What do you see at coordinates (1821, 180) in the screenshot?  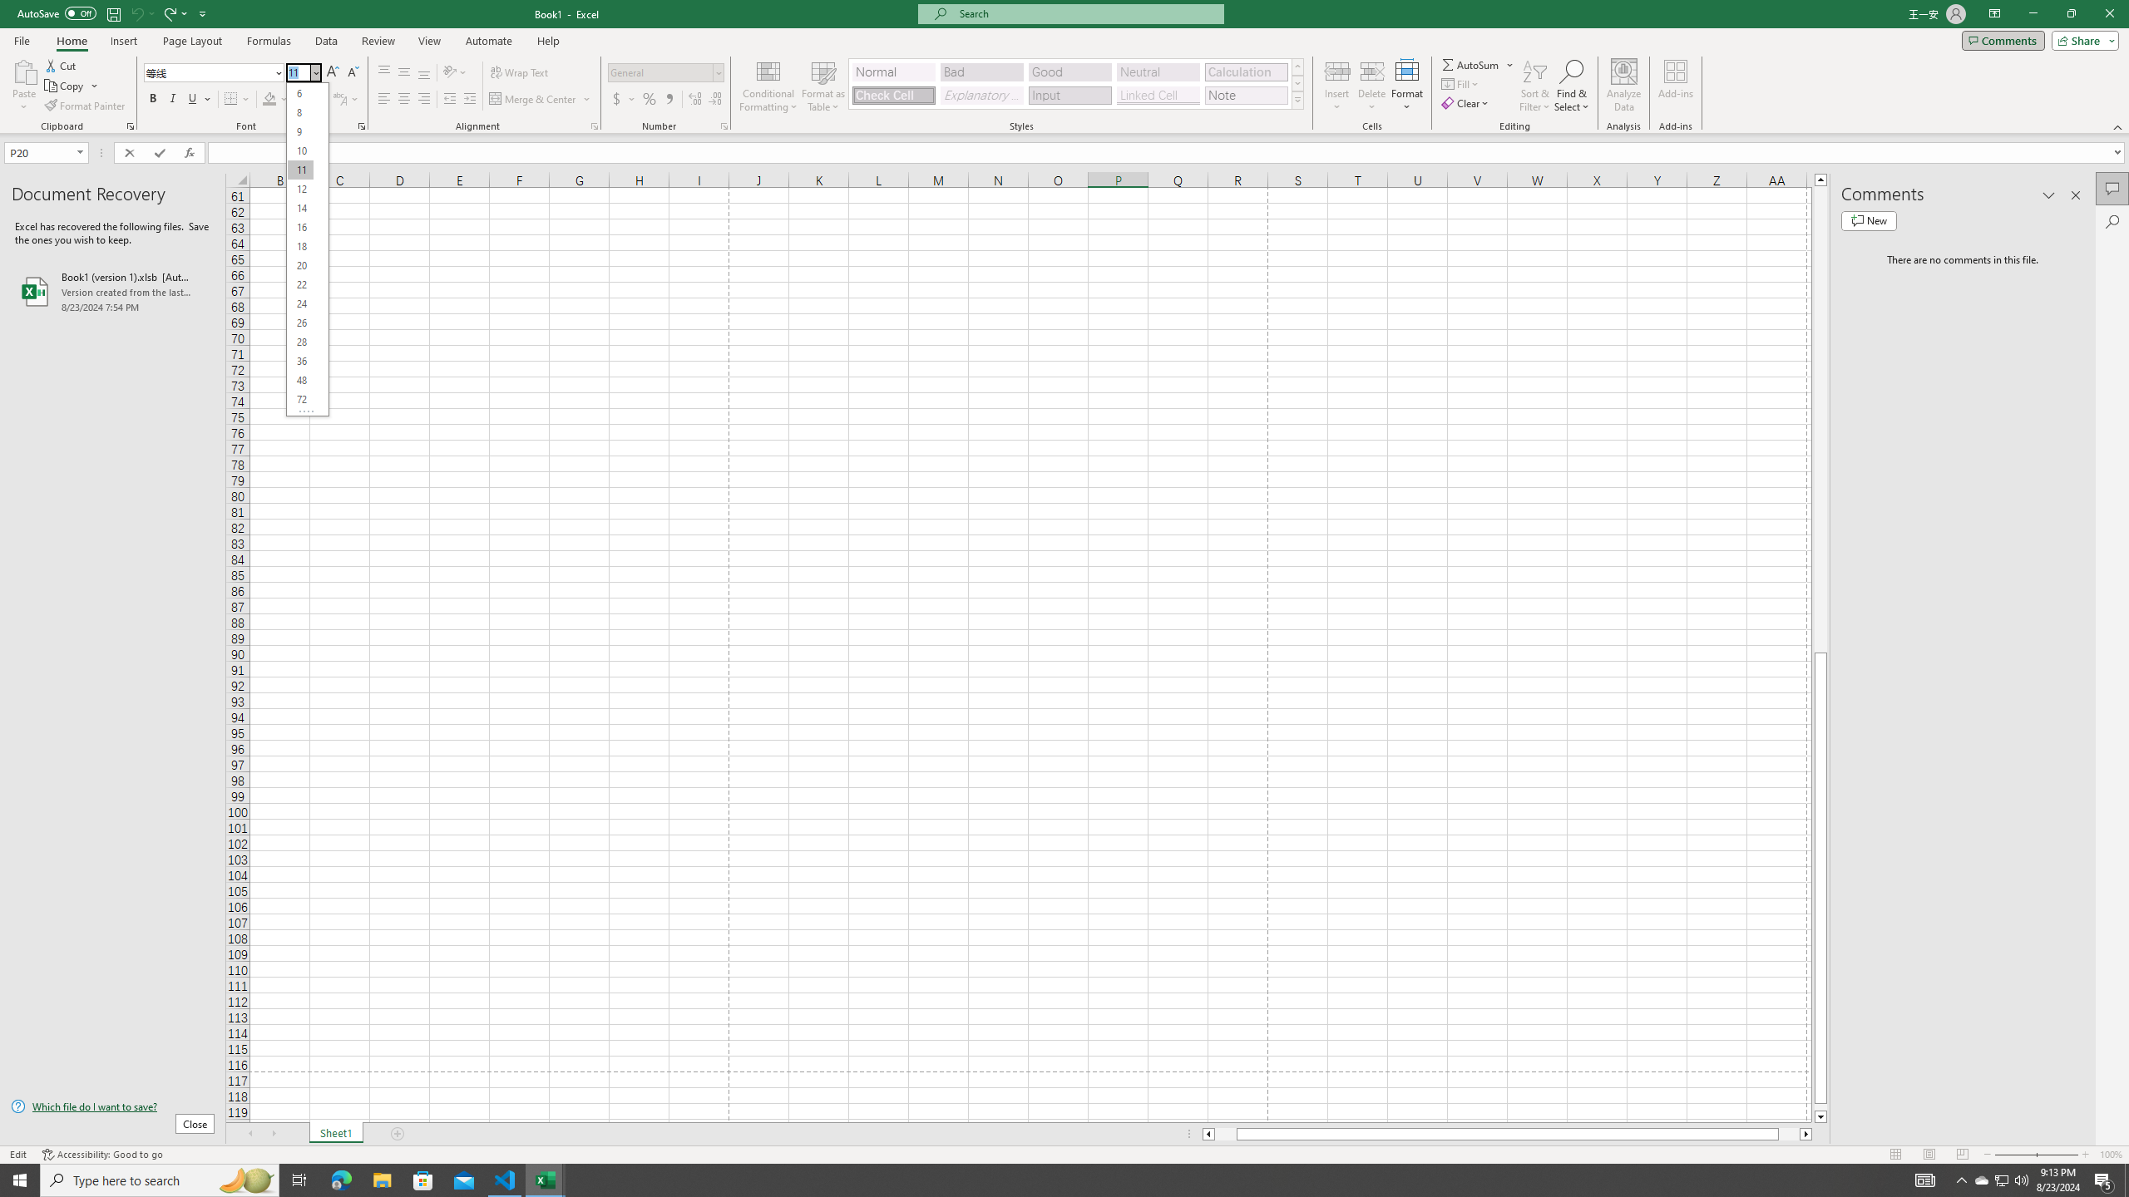 I see `Line up` at bounding box center [1821, 180].